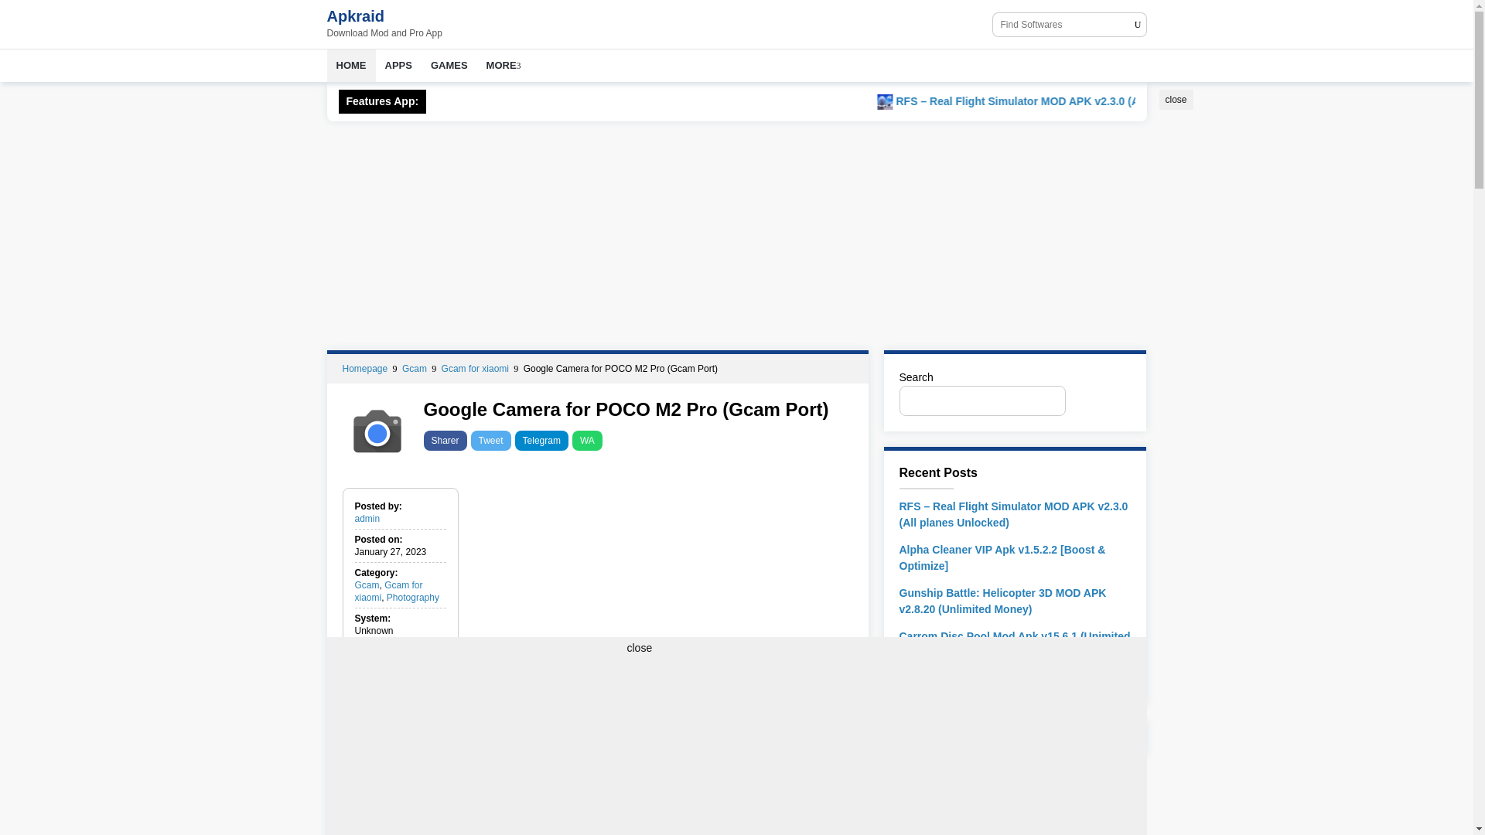  I want to click on Photography, so click(413, 597).